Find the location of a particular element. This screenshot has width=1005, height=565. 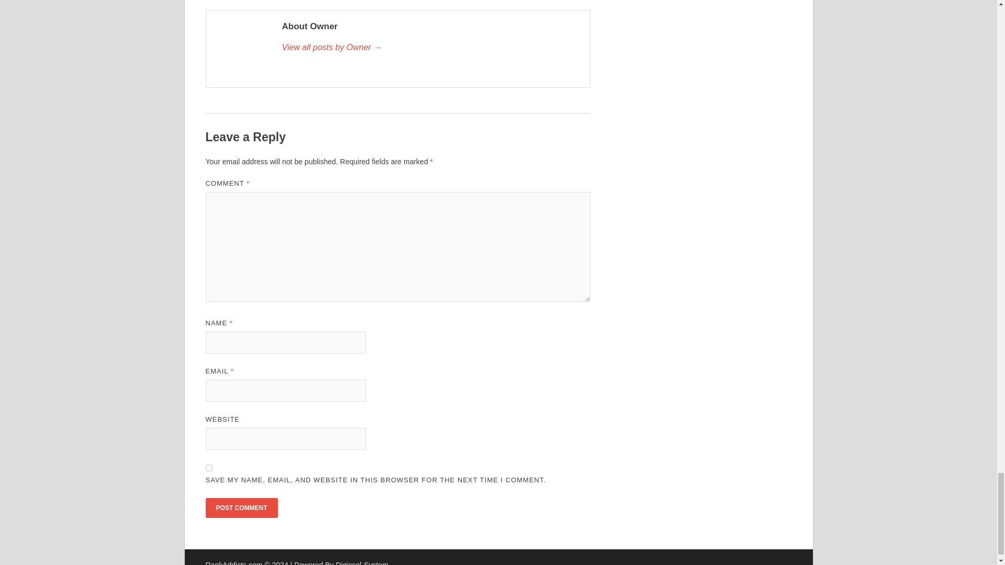

Owner is located at coordinates (430, 47).